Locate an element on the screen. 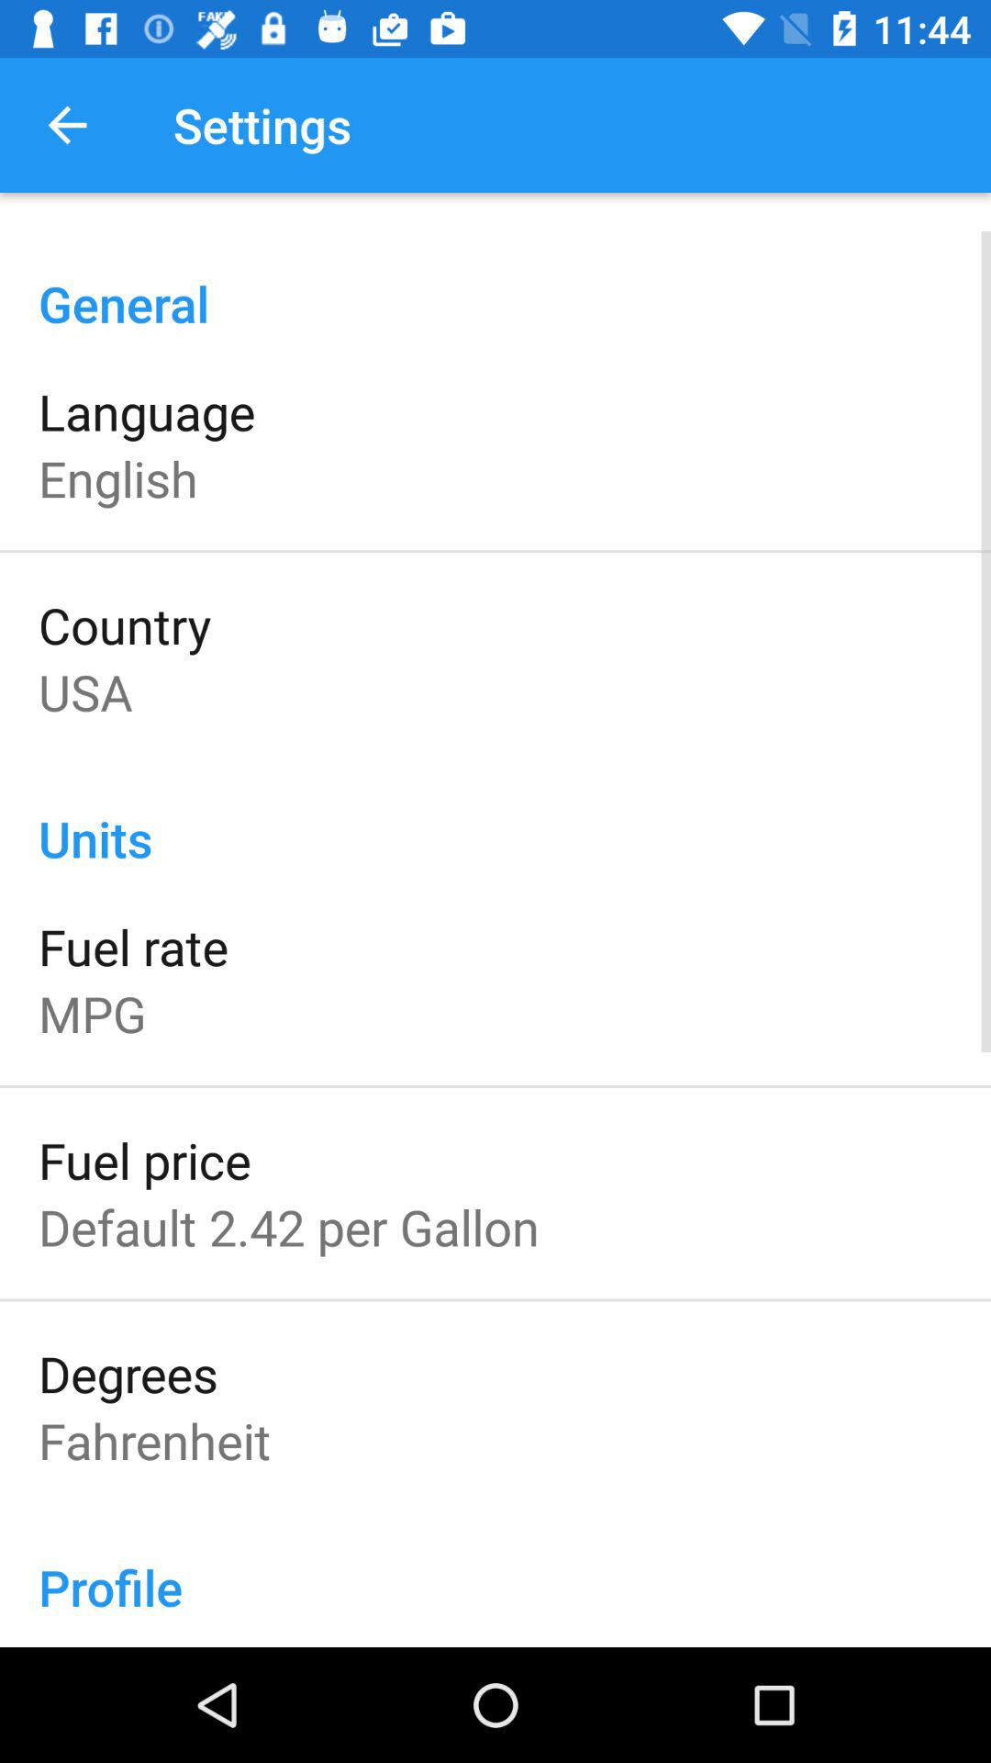 The image size is (991, 1763). launch the item above country item is located at coordinates (118, 477).